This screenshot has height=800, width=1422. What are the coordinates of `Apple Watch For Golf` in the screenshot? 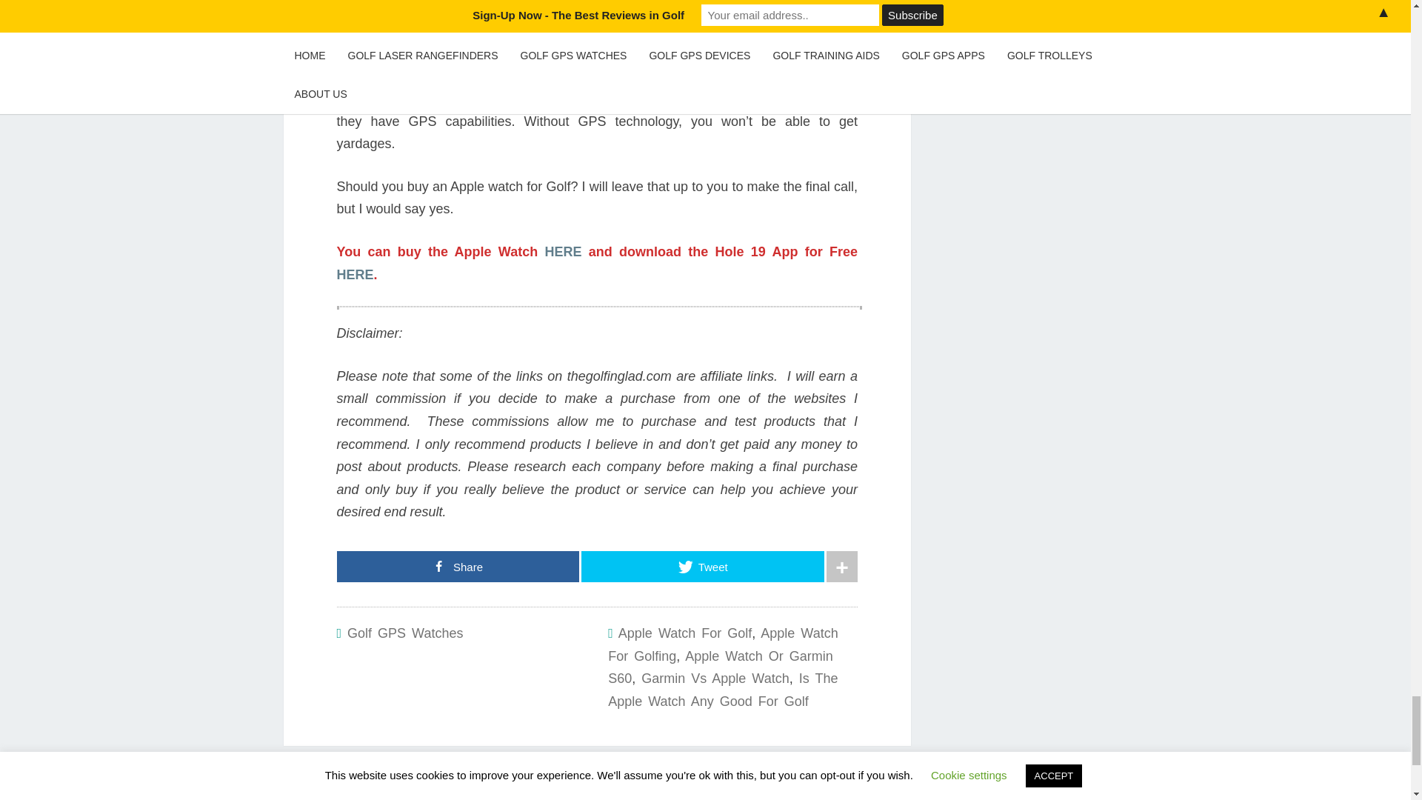 It's located at (685, 633).